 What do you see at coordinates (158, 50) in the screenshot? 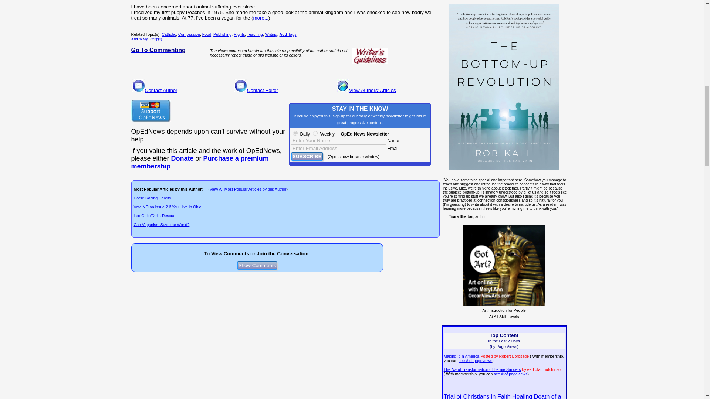
I see `Go To Commenting` at bounding box center [158, 50].